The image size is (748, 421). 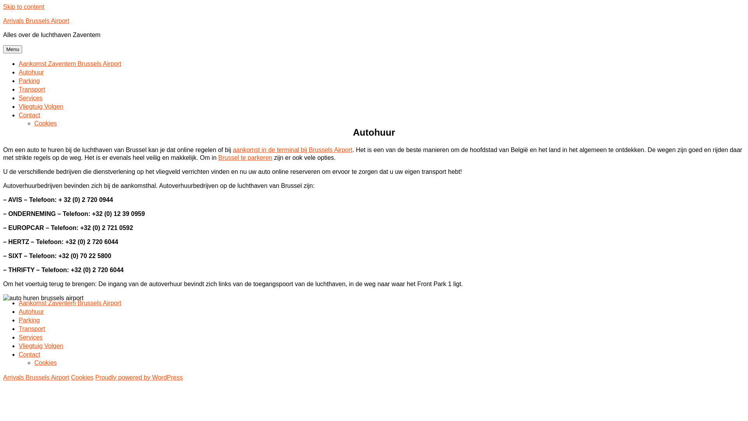 What do you see at coordinates (30, 98) in the screenshot?
I see `Services` at bounding box center [30, 98].